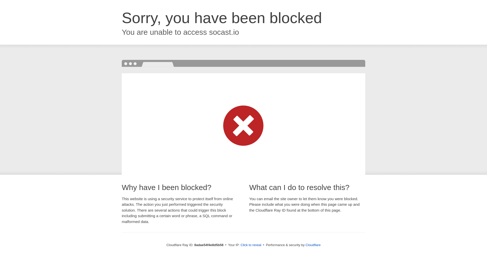 The height and width of the screenshot is (274, 487). What do you see at coordinates (313, 245) in the screenshot?
I see `Cloudflare` at bounding box center [313, 245].